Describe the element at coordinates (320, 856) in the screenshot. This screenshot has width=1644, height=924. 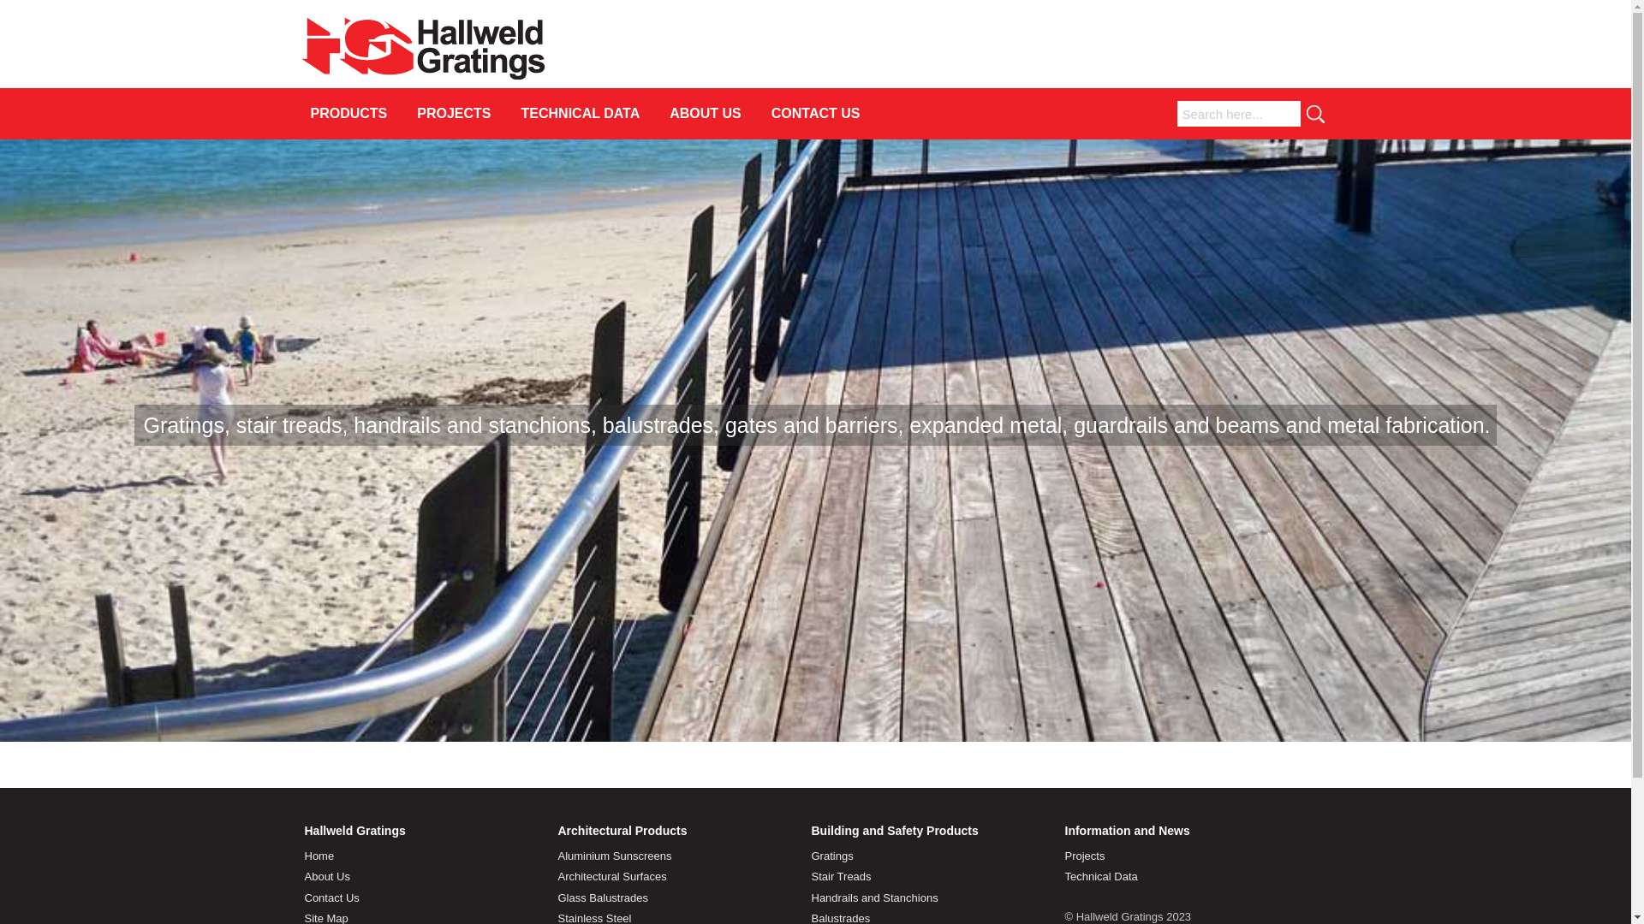
I see `Home` at that location.